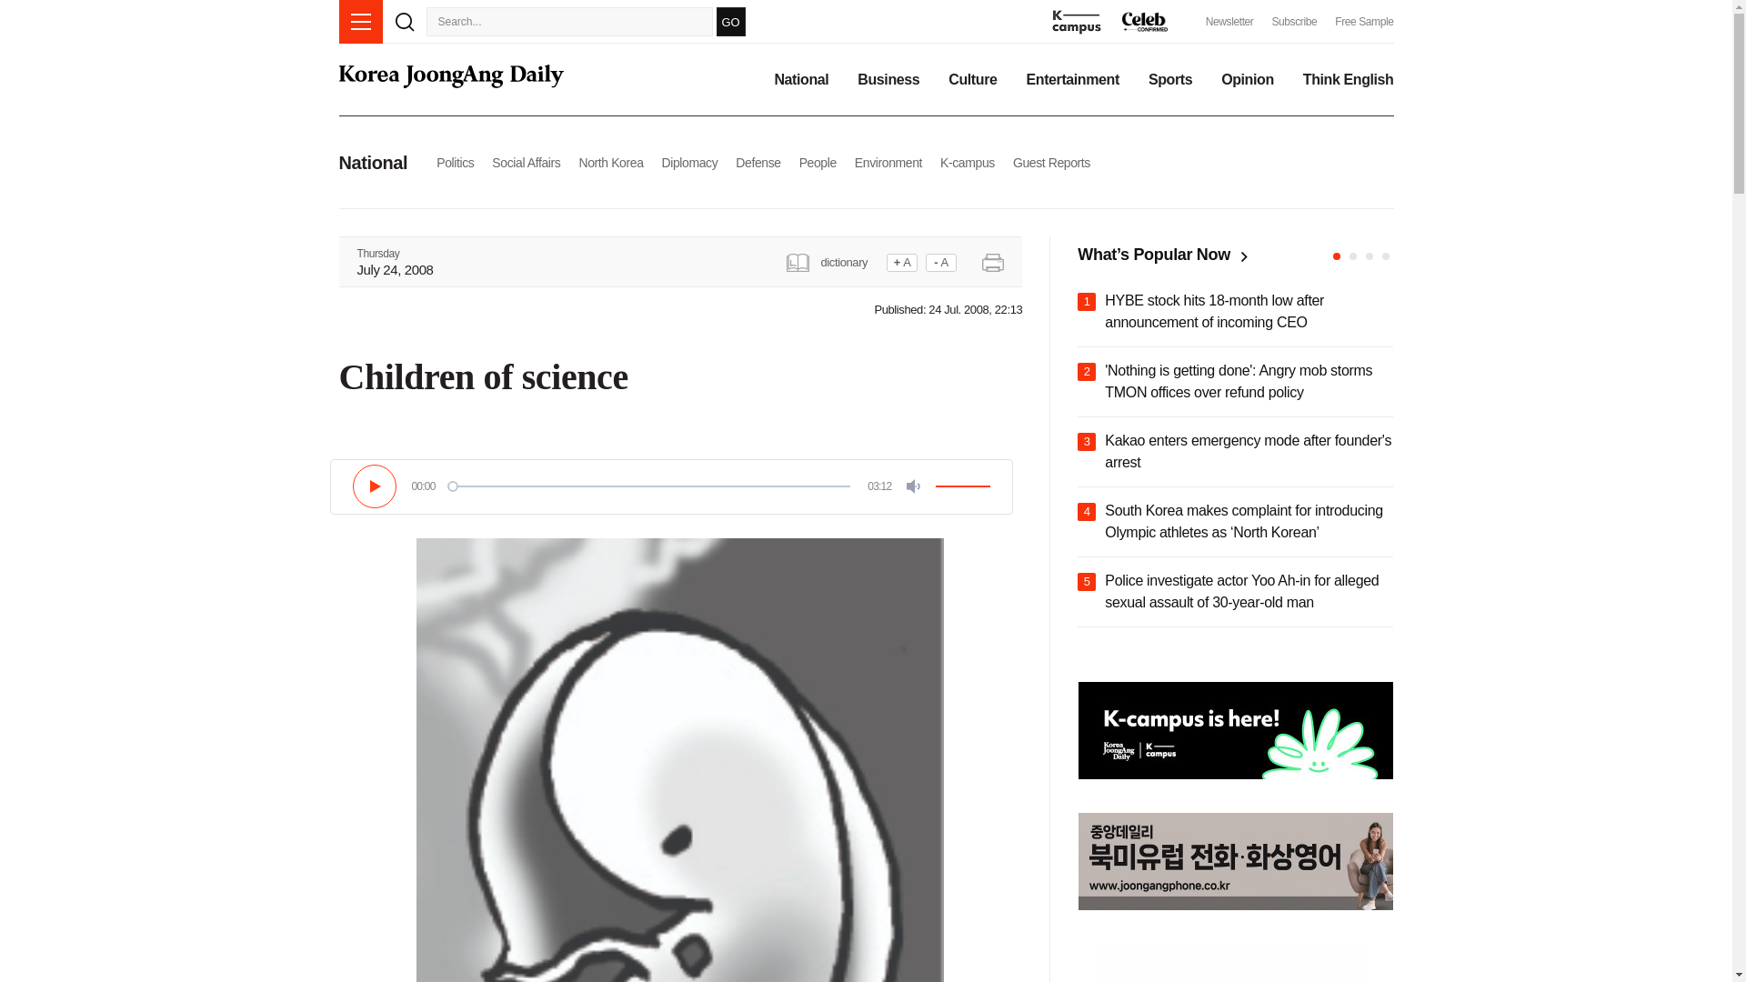  I want to click on Sports, so click(1170, 80).